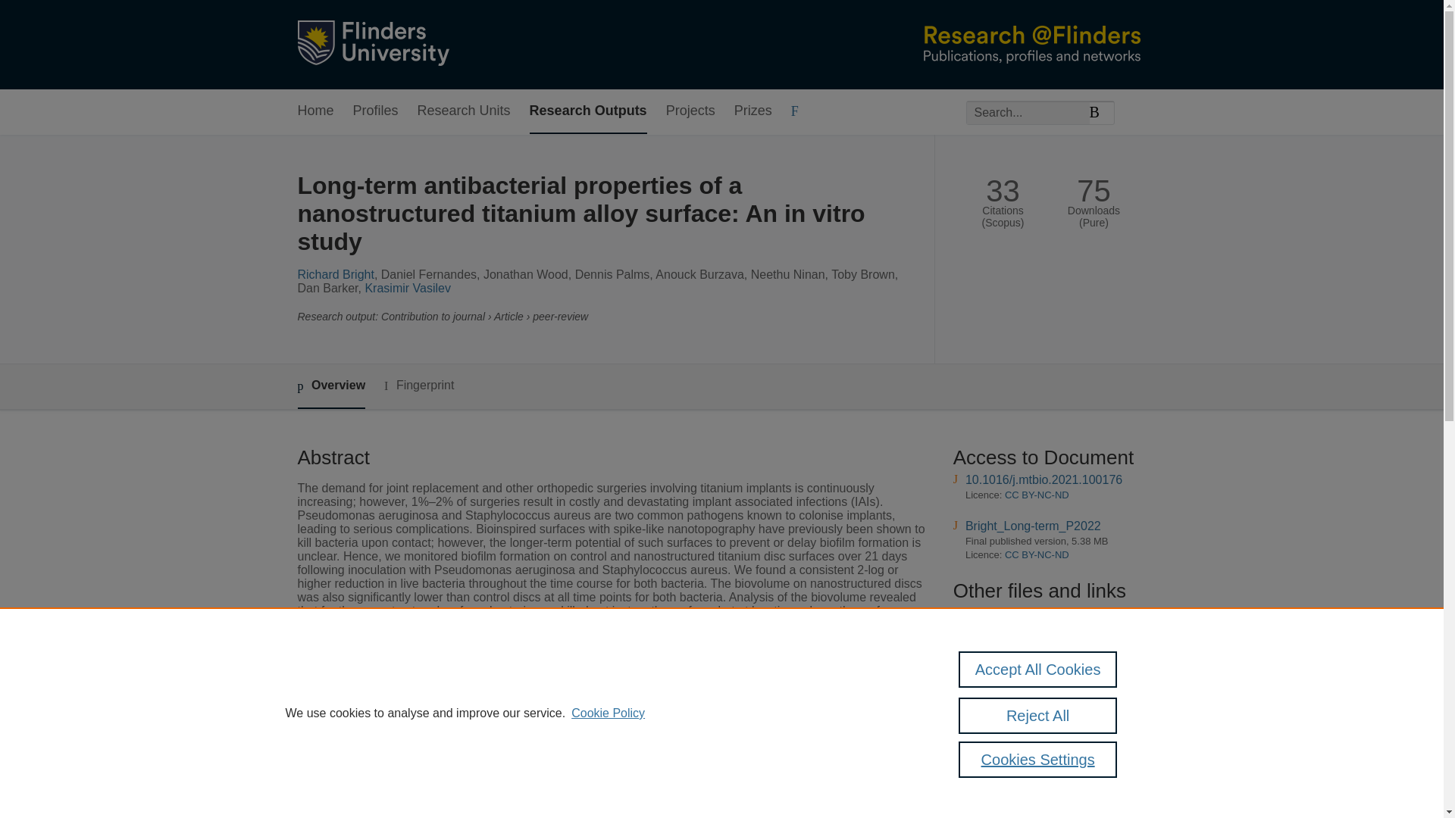 The height and width of the screenshot is (818, 1455). What do you see at coordinates (418, 385) in the screenshot?
I see `Fingerprint` at bounding box center [418, 385].